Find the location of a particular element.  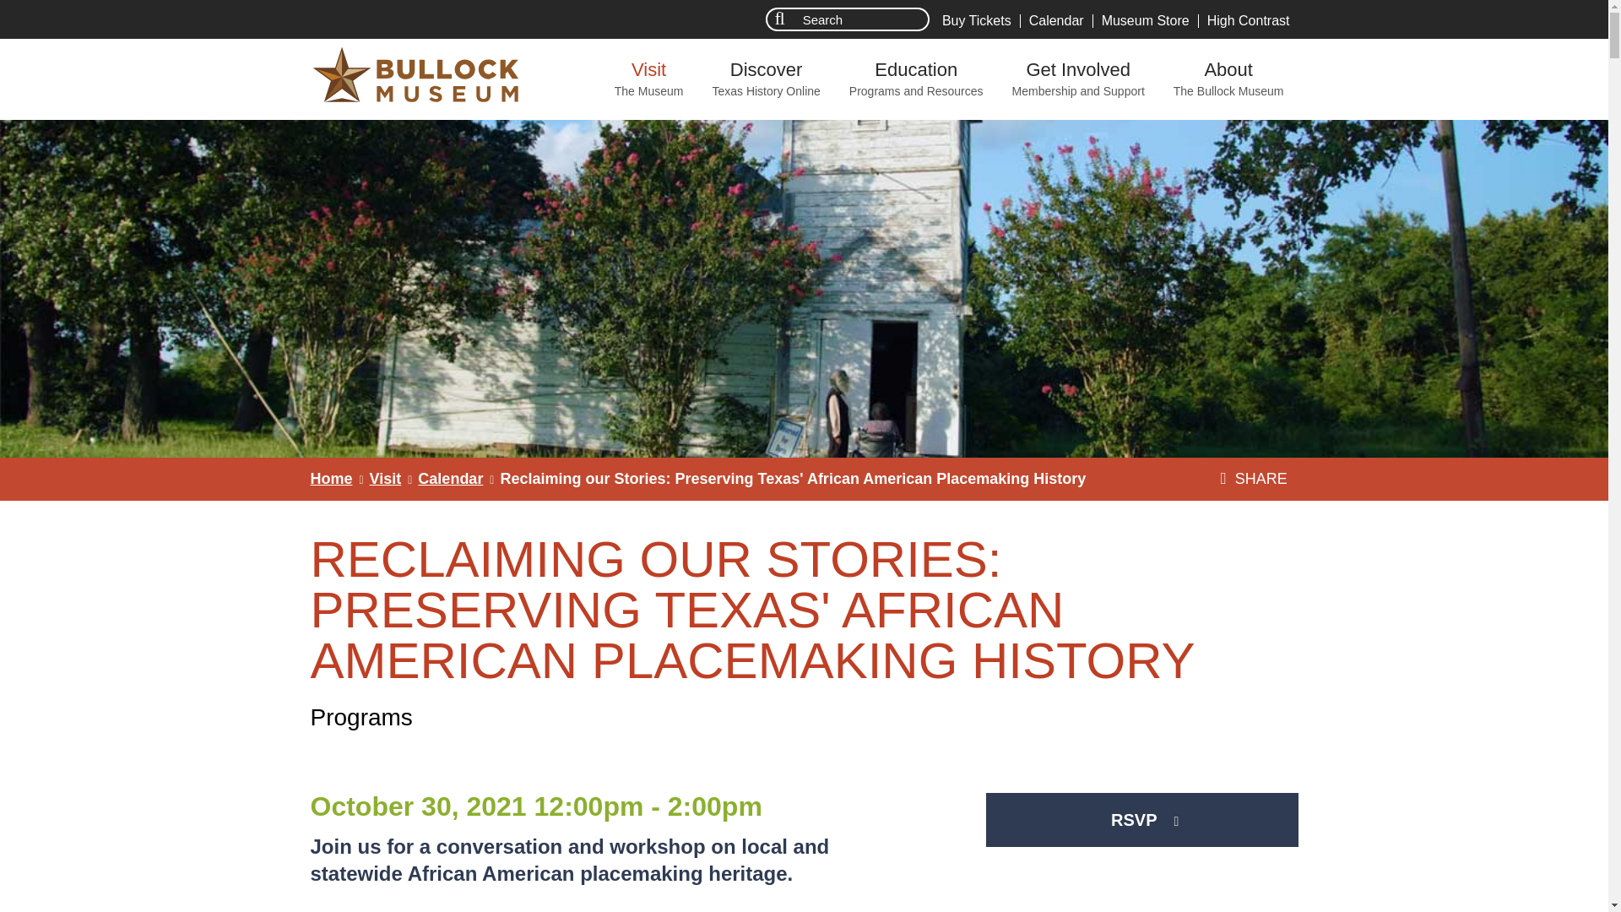

Bullock Texas State History Museum is located at coordinates (1146, 21).